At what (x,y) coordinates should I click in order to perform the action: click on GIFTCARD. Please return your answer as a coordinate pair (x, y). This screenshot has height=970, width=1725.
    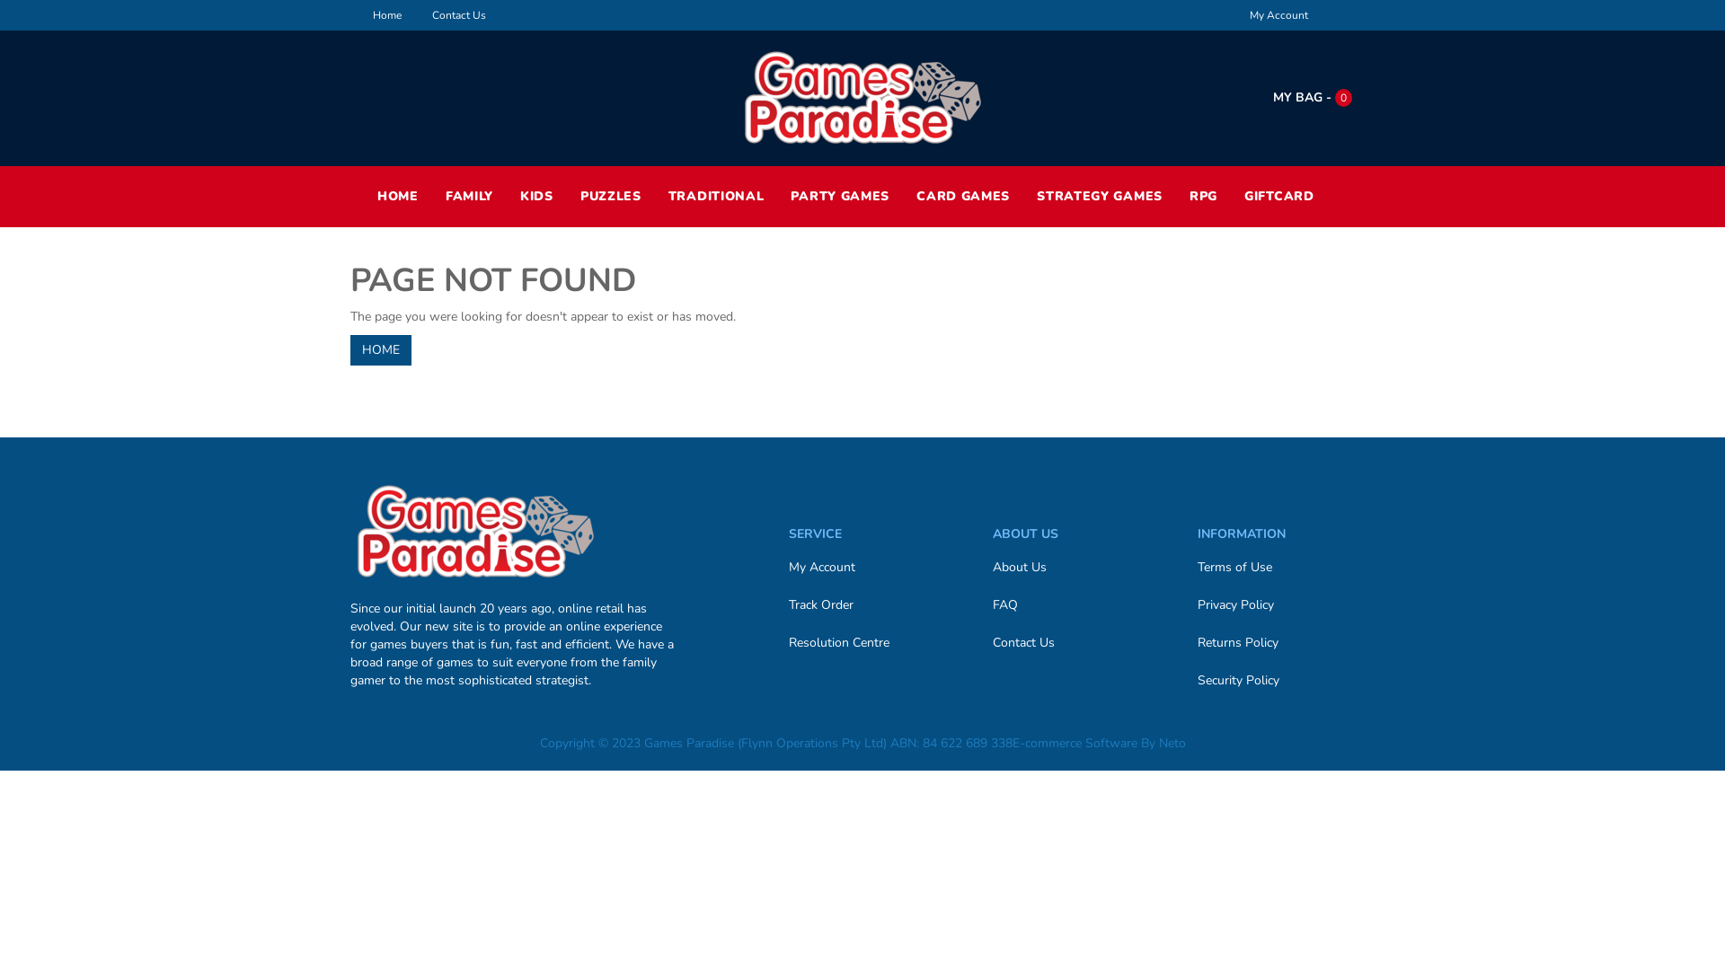
    Looking at the image, I should click on (1279, 197).